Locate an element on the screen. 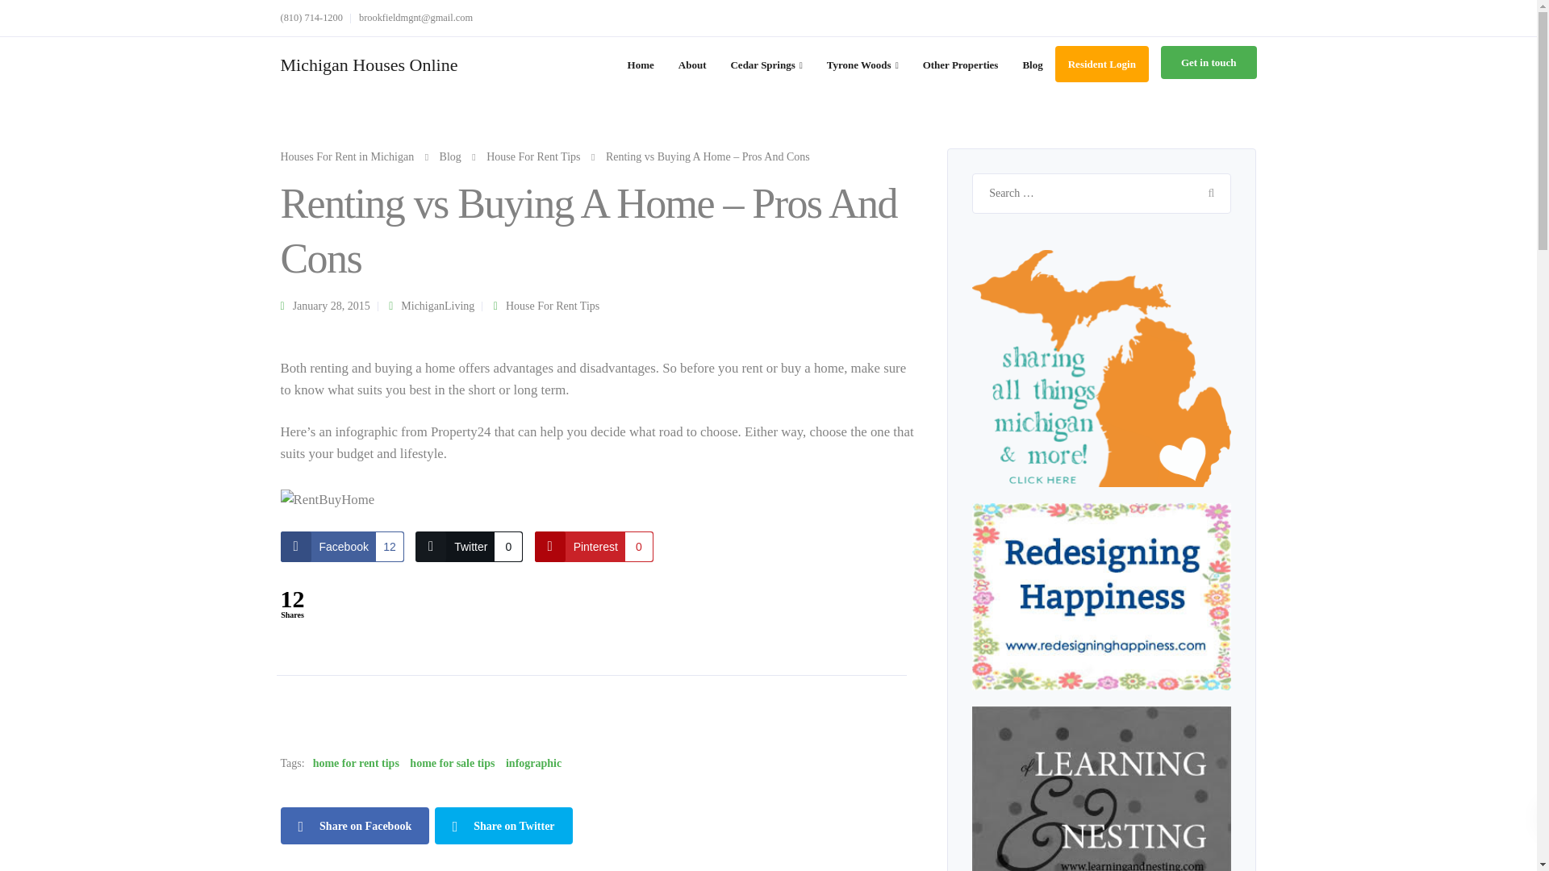  House For Rent Tips is located at coordinates (532, 156).